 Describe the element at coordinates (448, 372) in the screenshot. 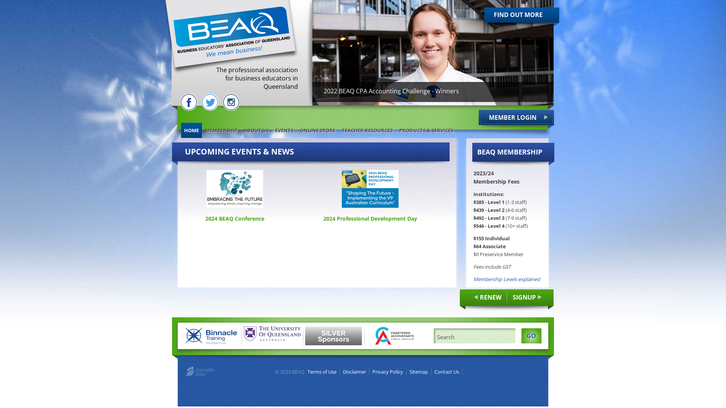

I see `Contact Us` at that location.